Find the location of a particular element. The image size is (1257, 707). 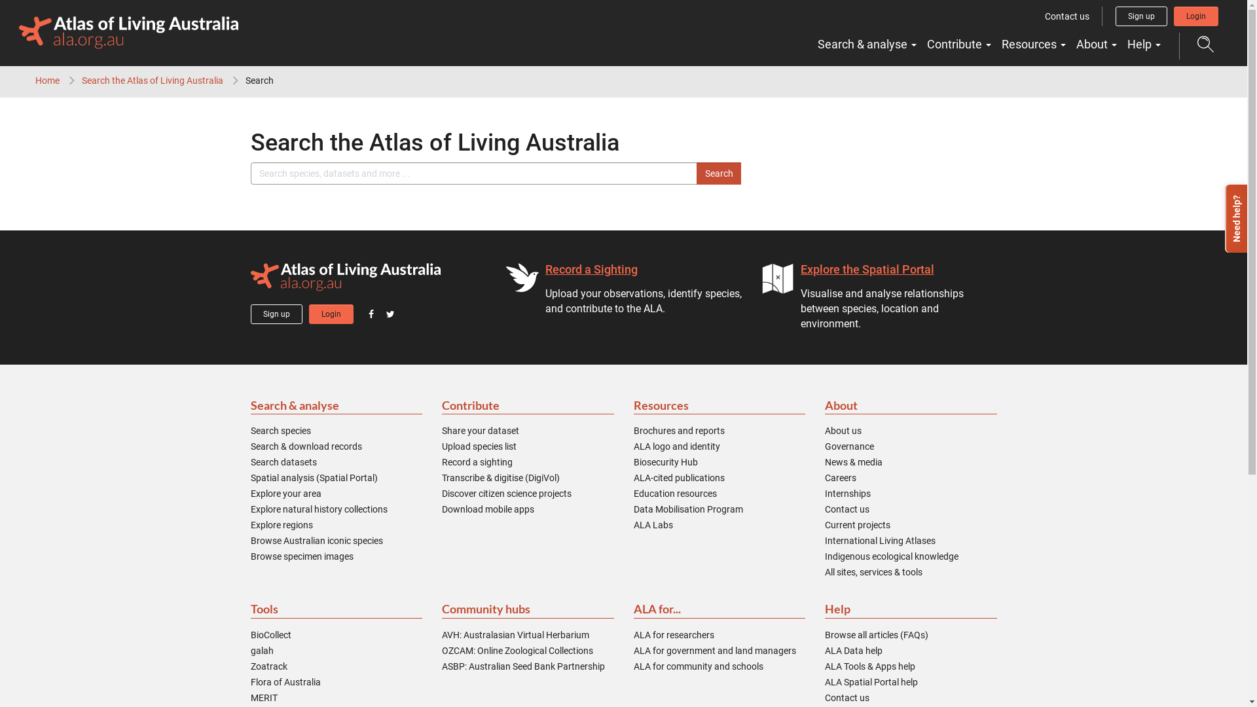

Resources is located at coordinates (720, 406).